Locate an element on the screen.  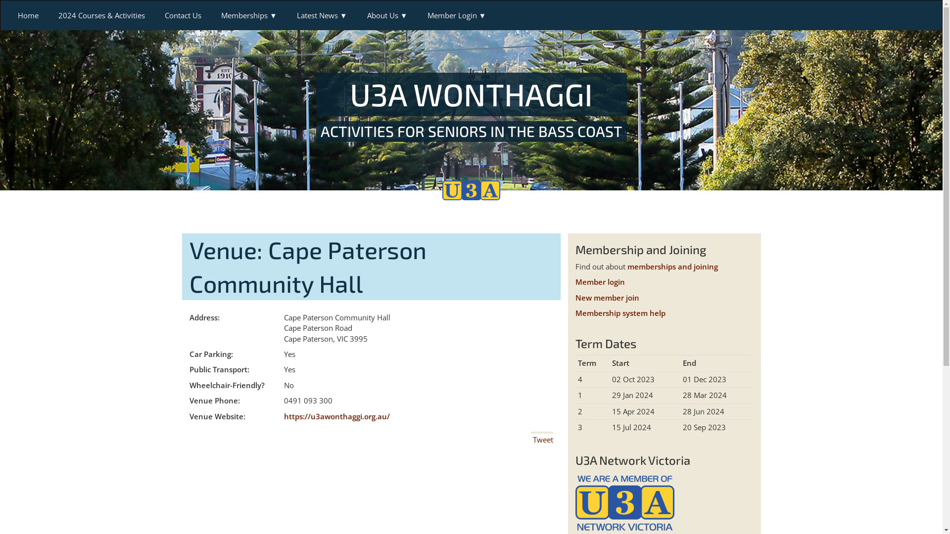
https://u3awonthaggi.org.au/ is located at coordinates (337, 416).